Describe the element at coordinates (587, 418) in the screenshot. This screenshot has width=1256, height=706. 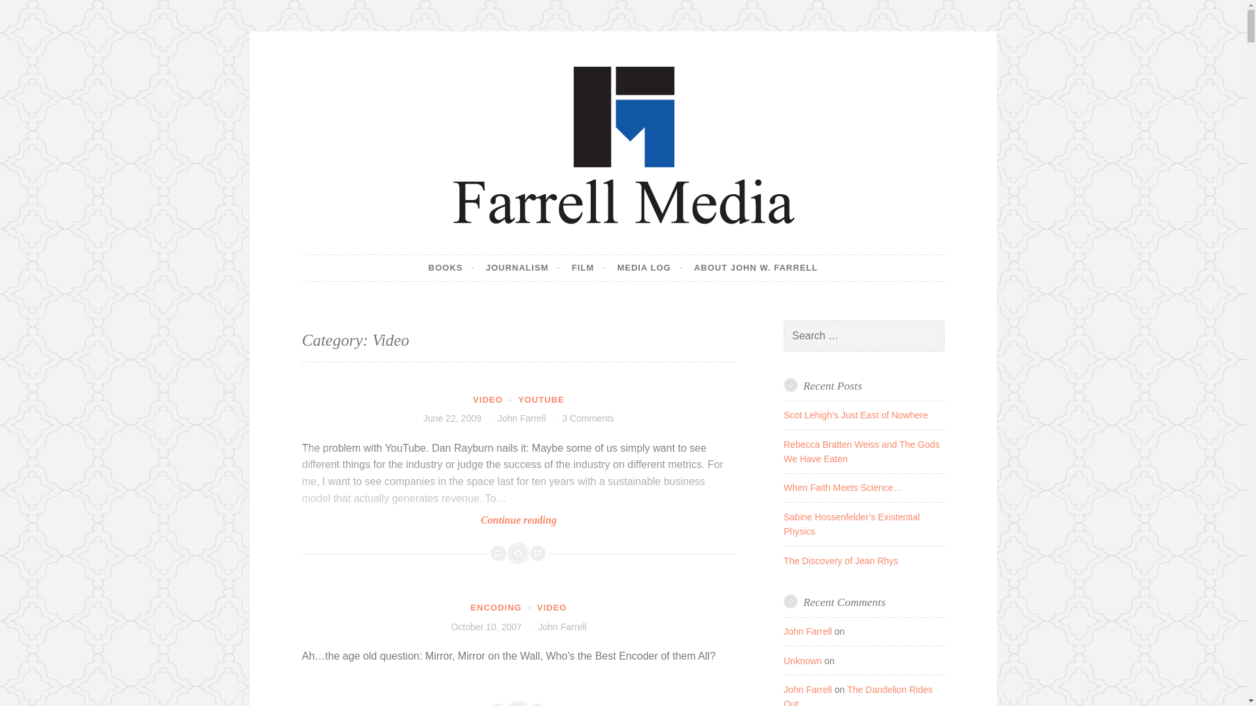
I see `3 Comments` at that location.